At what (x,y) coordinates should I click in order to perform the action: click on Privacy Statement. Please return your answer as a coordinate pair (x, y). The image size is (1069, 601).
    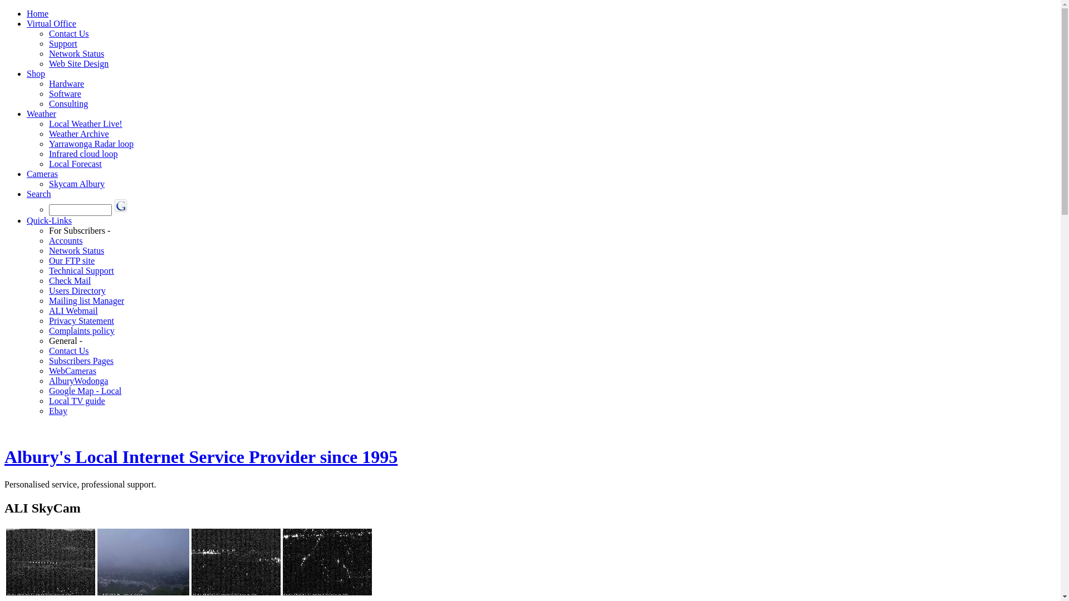
    Looking at the image, I should click on (81, 321).